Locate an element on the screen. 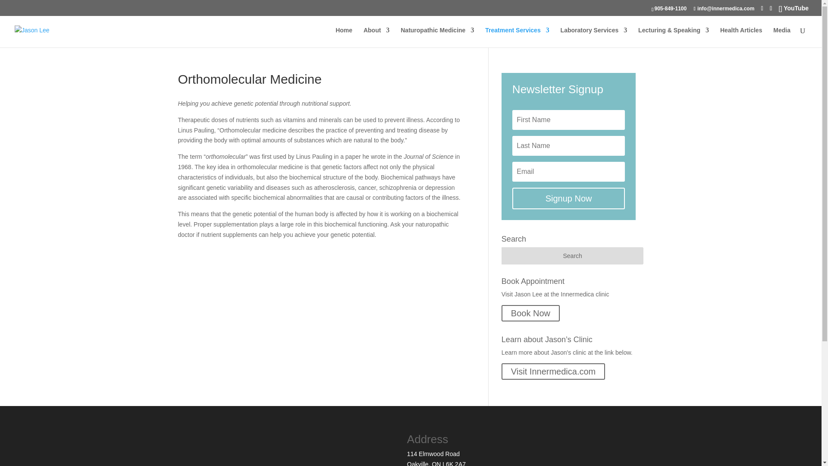 This screenshot has width=828, height=466. Naturopathic Medicine is located at coordinates (437, 37).